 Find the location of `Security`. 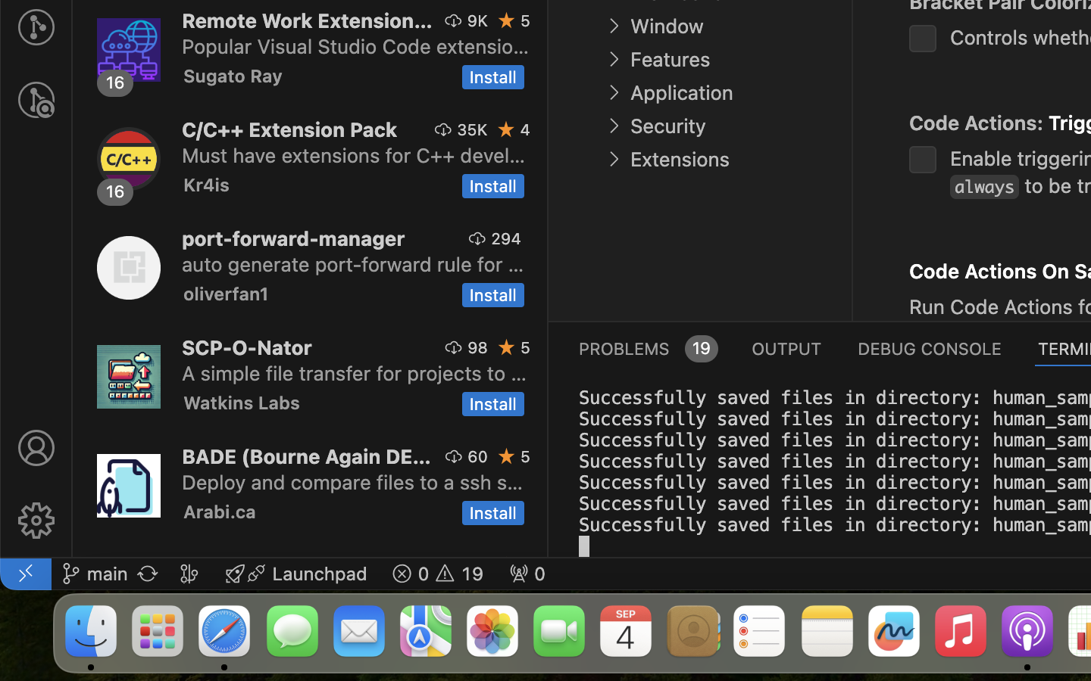

Security is located at coordinates (668, 126).